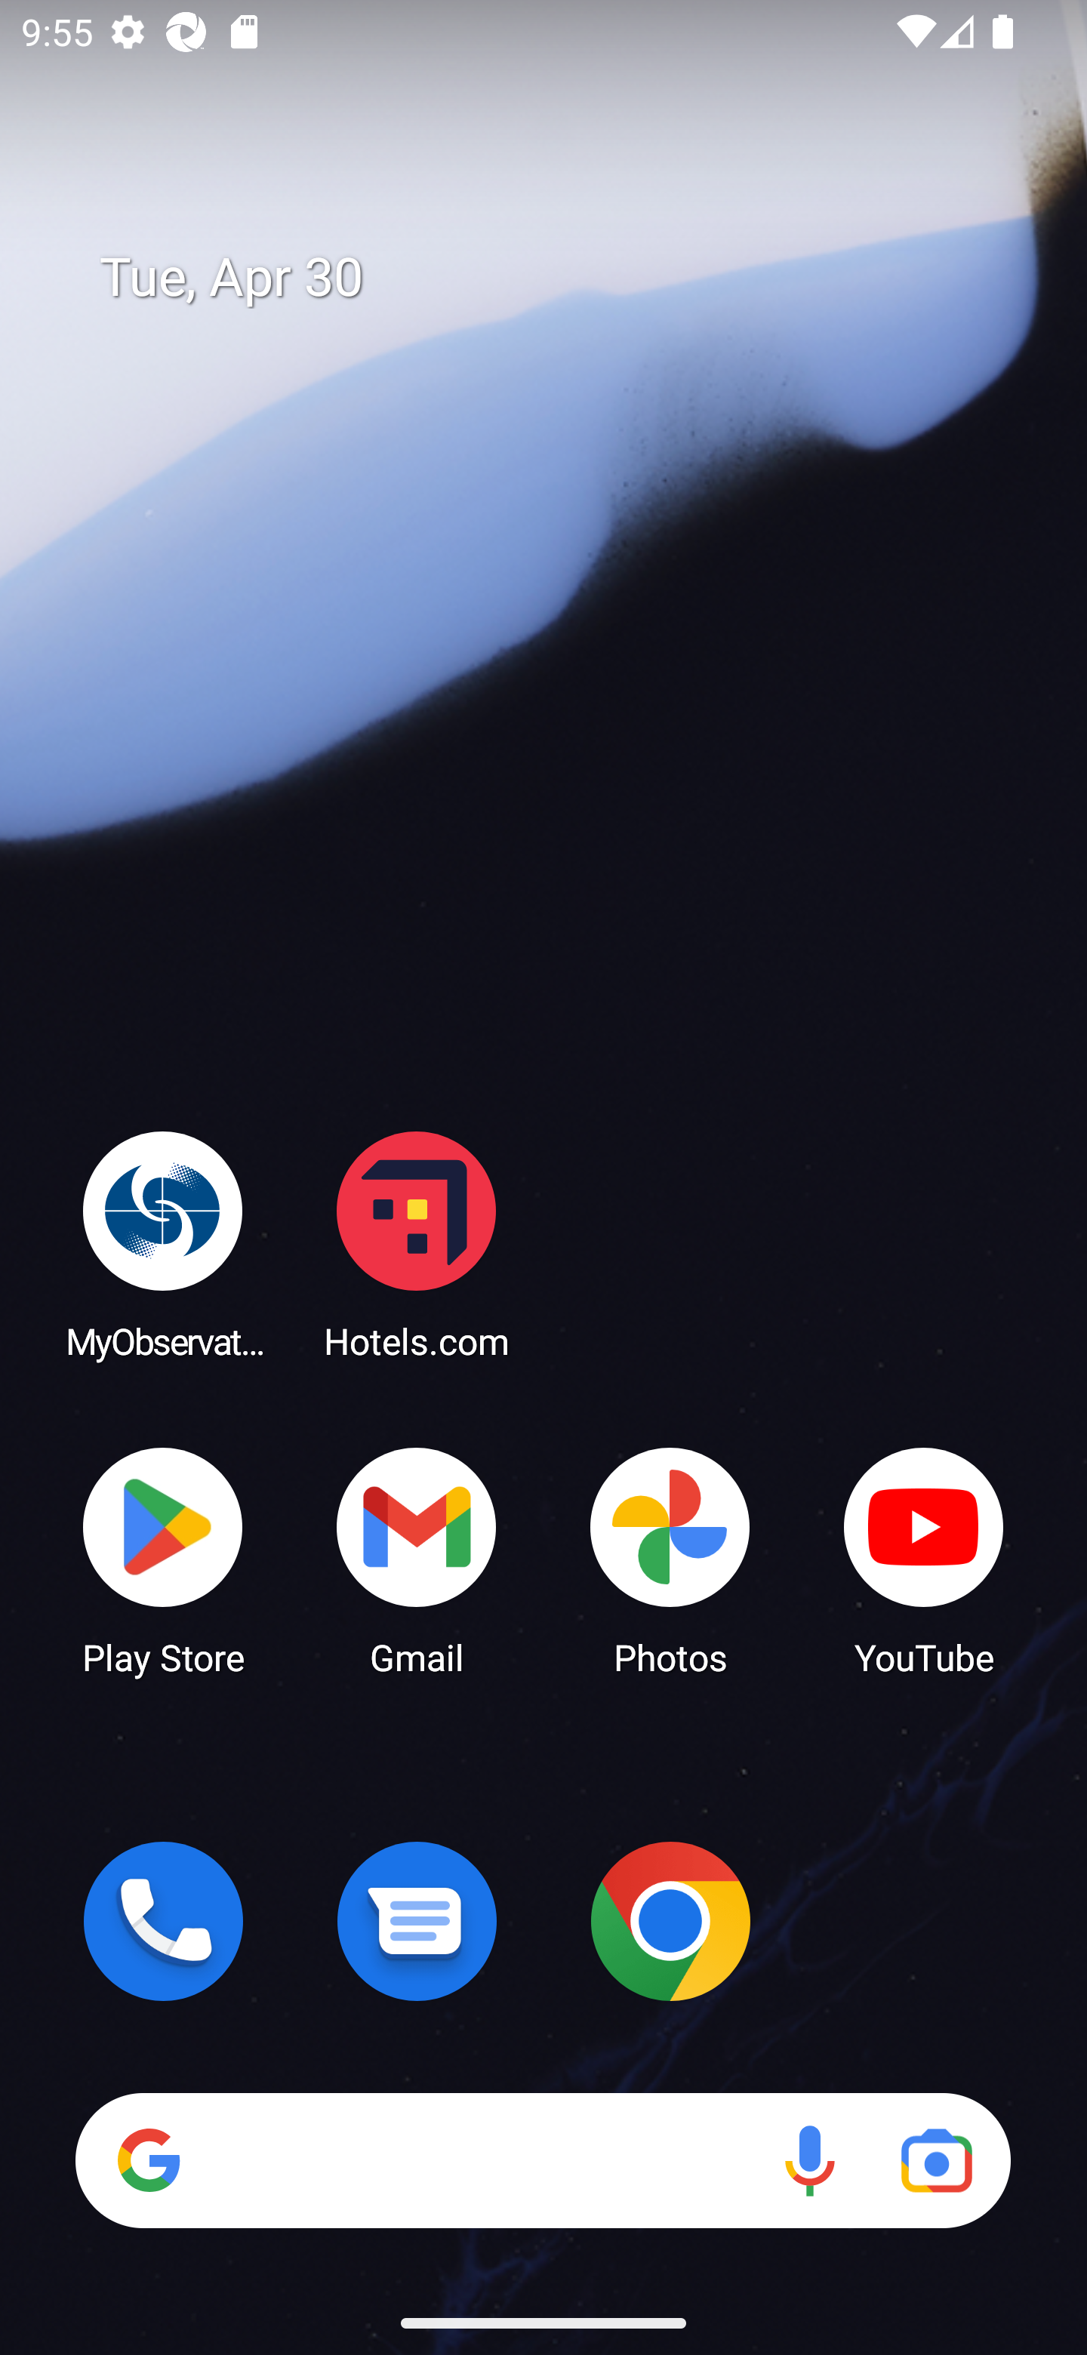 The height and width of the screenshot is (2355, 1087). What do you see at coordinates (670, 1559) in the screenshot?
I see `Photos` at bounding box center [670, 1559].